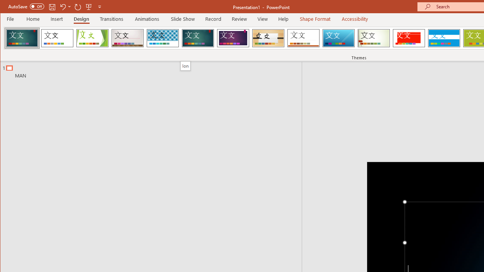 This screenshot has width=484, height=272. What do you see at coordinates (355, 19) in the screenshot?
I see `Accessibility` at bounding box center [355, 19].